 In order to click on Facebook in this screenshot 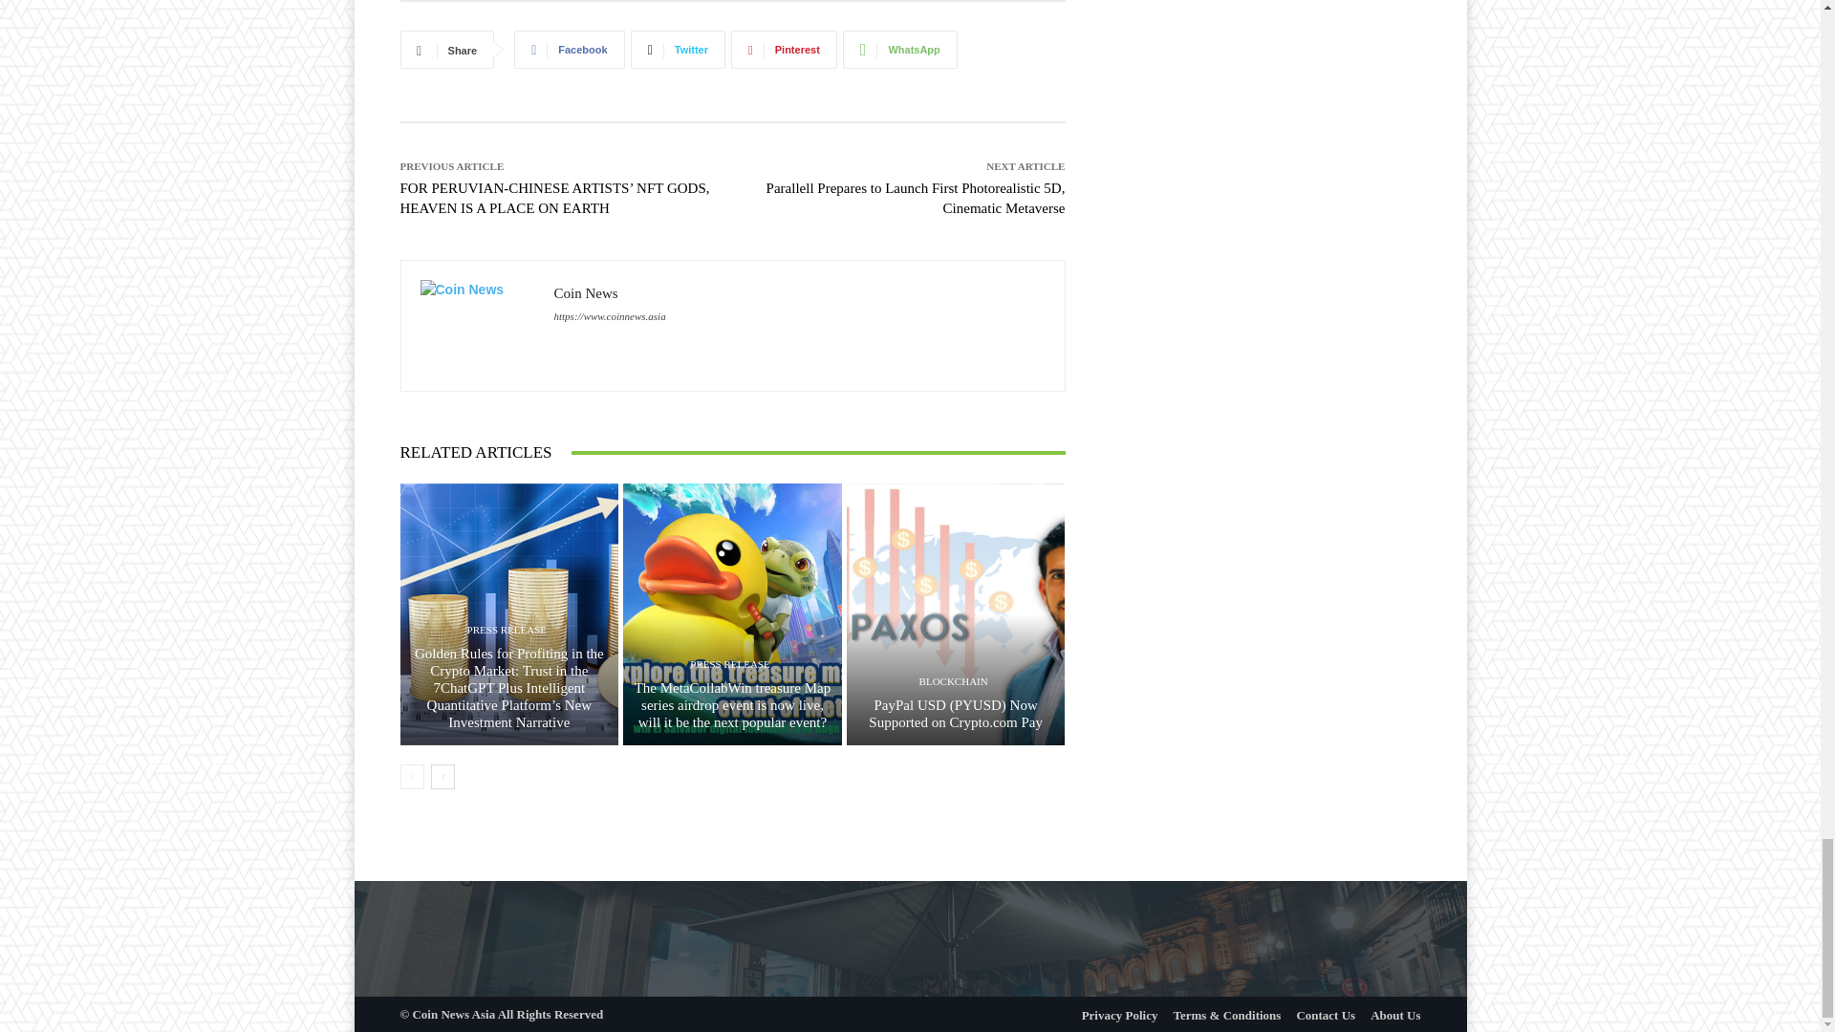, I will do `click(568, 50)`.